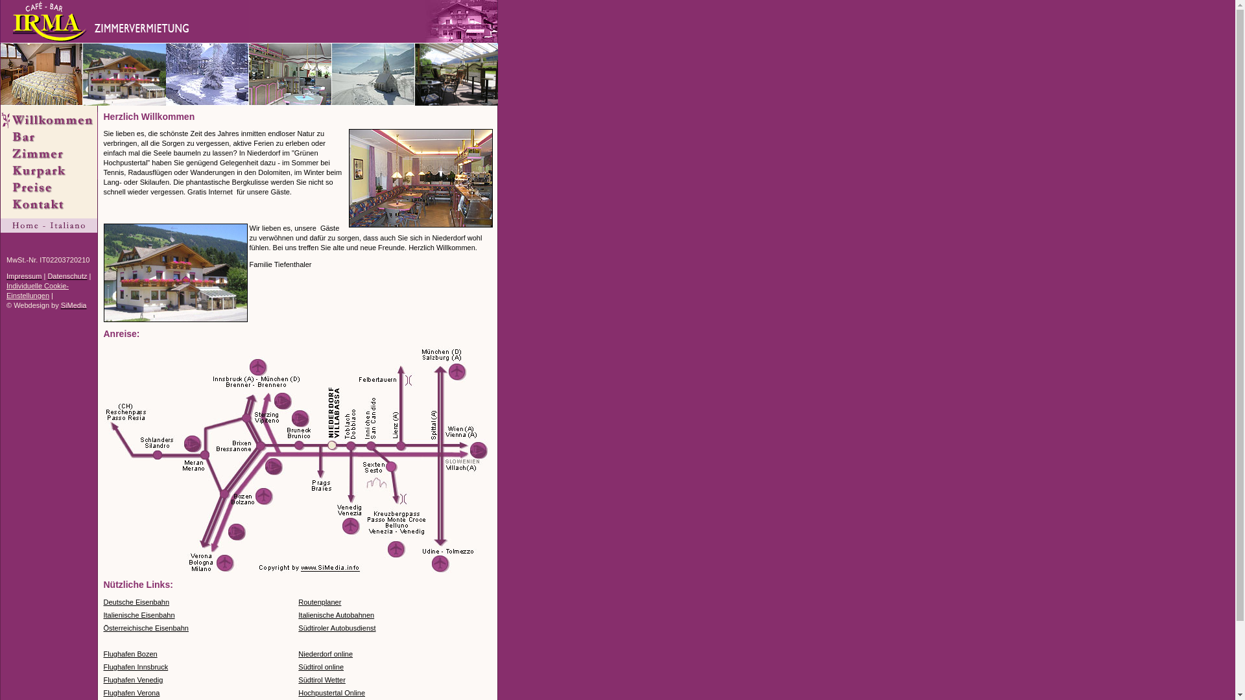 The image size is (1245, 700). I want to click on Italienische Autobahnen, so click(336, 615).